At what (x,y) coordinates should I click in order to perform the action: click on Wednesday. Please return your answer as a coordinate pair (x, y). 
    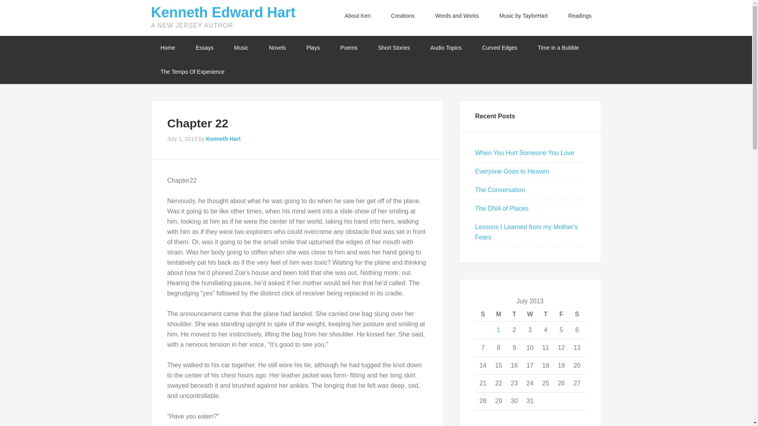
    Looking at the image, I should click on (530, 314).